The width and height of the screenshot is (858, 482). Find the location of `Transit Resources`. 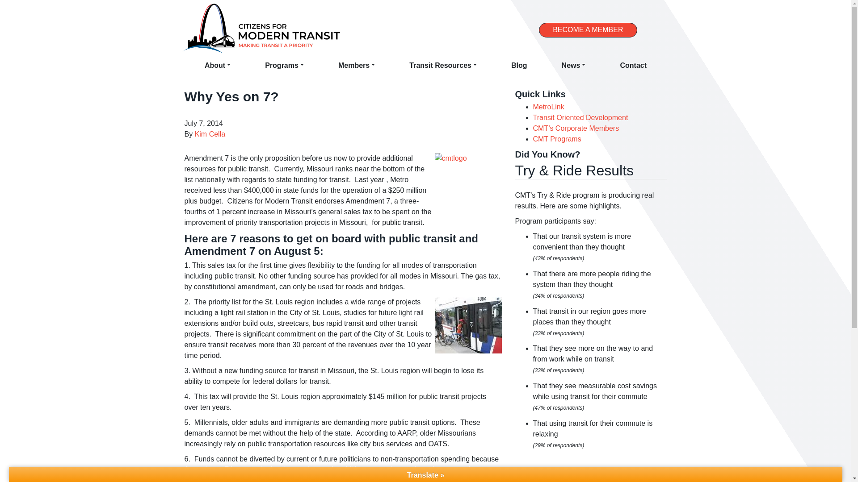

Transit Resources is located at coordinates (442, 65).